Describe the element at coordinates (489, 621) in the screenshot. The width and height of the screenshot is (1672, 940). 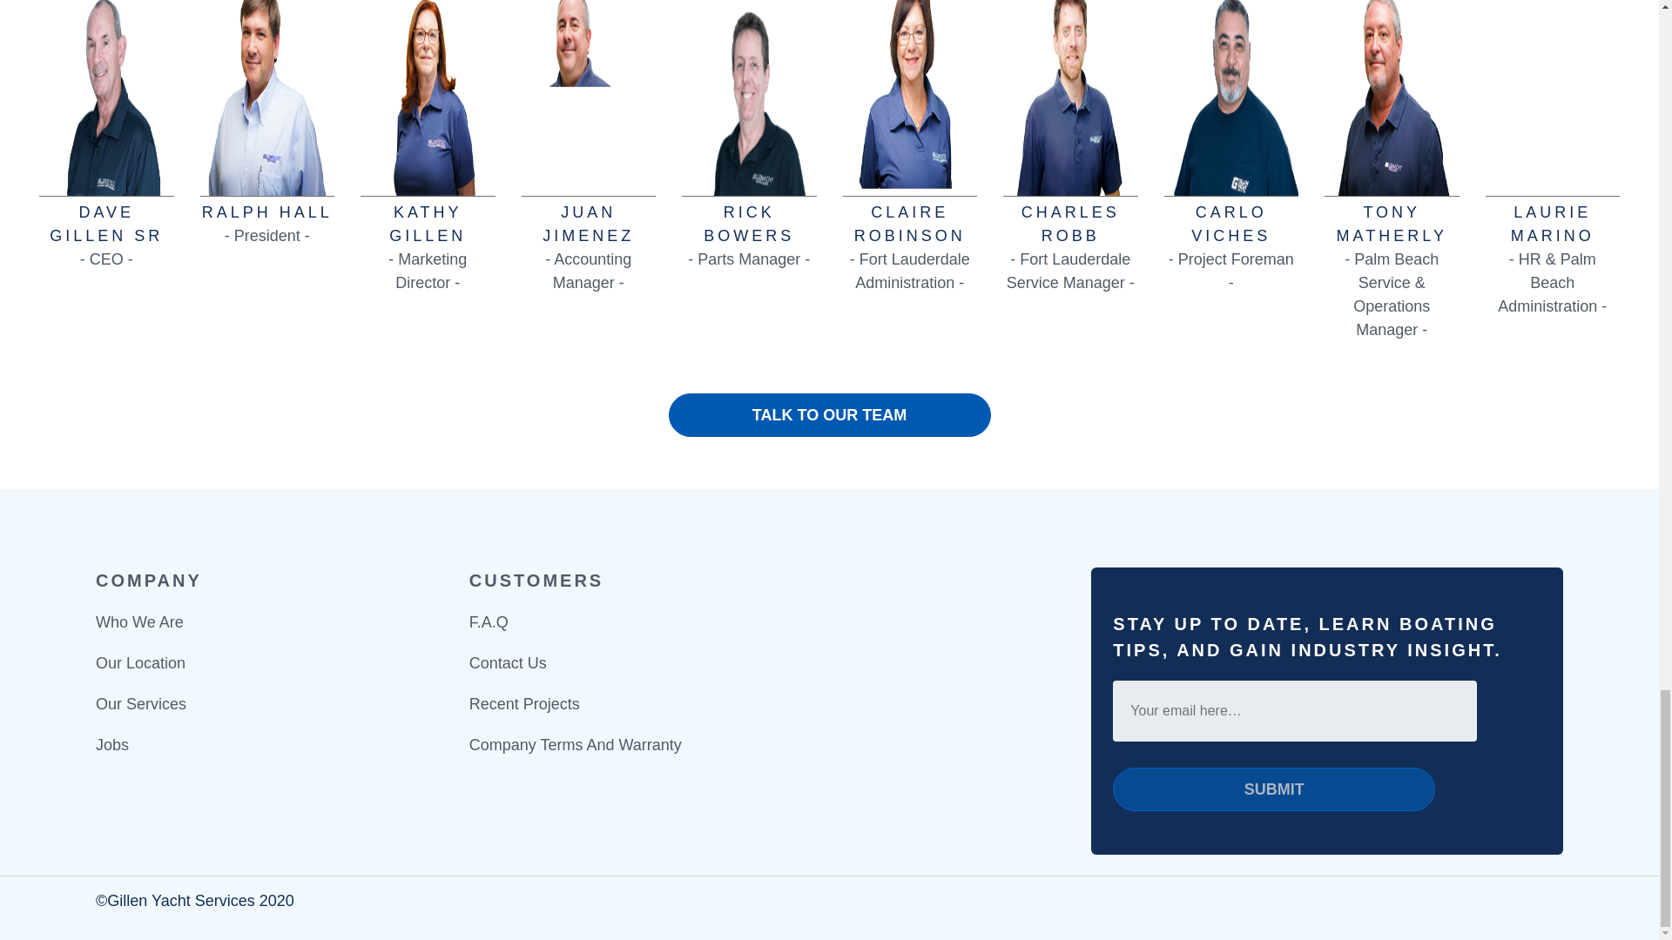
I see `F.A.Q` at that location.